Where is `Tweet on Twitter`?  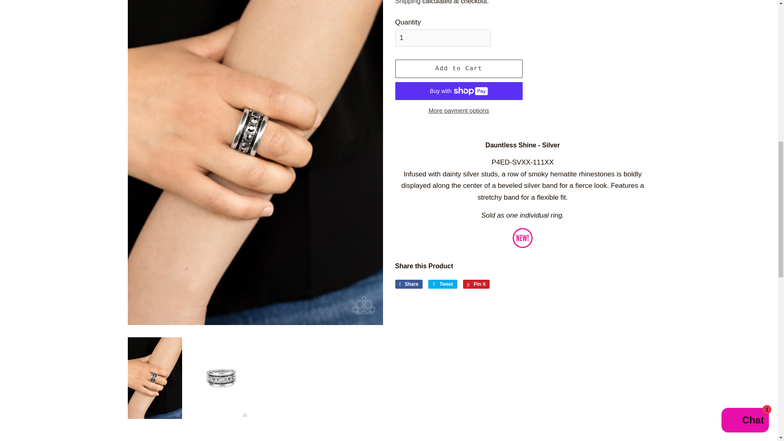 Tweet on Twitter is located at coordinates (443, 284).